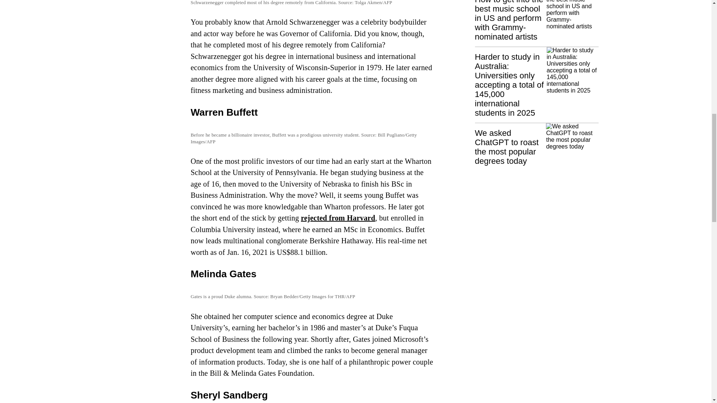 The image size is (717, 403). I want to click on We asked ChatGPT to roast the most popular degrees today, so click(537, 144).